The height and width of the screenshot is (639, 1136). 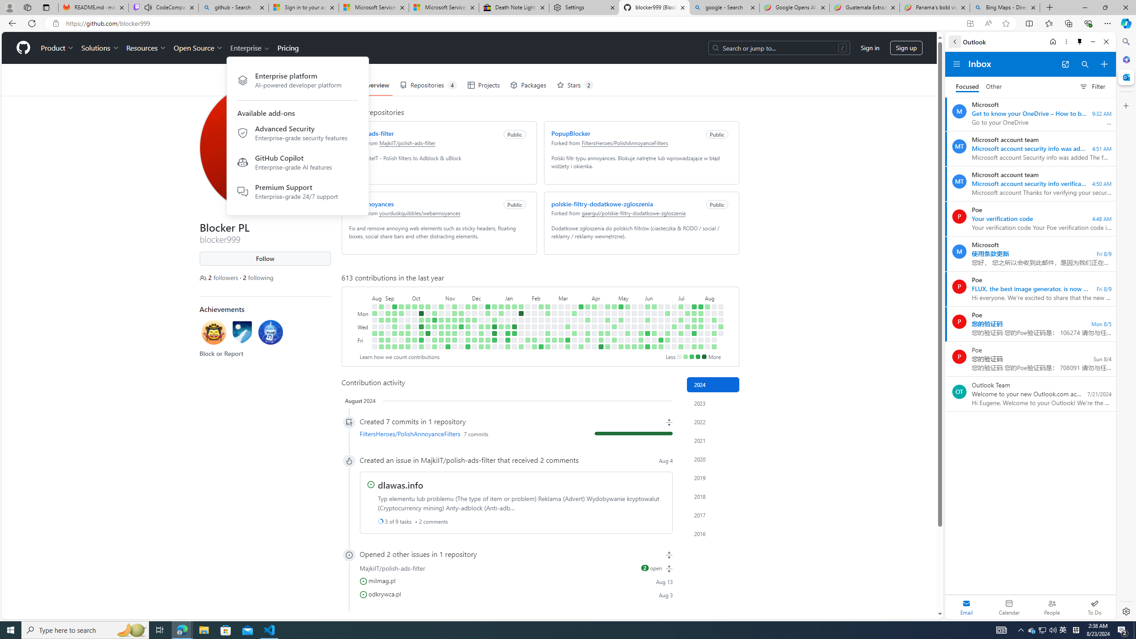 I want to click on No contributions on April 6th., so click(x=588, y=347).